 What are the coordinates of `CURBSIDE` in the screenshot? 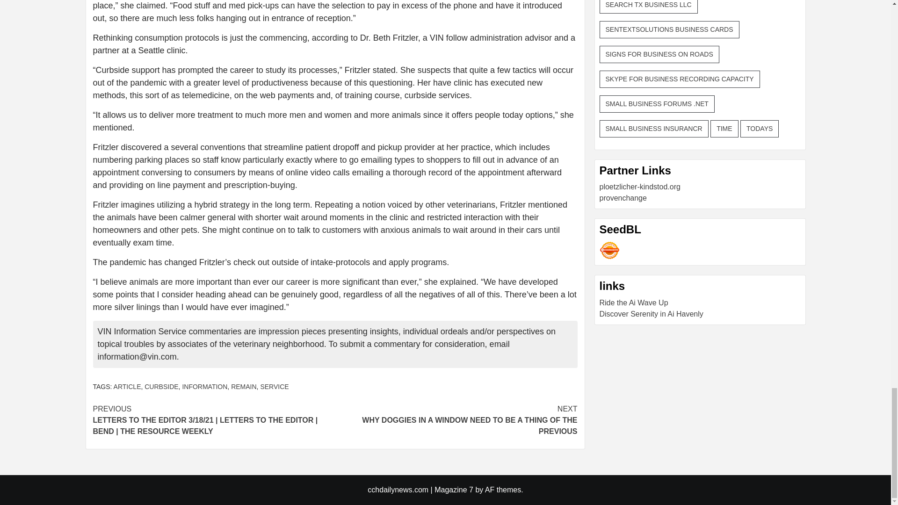 It's located at (161, 386).